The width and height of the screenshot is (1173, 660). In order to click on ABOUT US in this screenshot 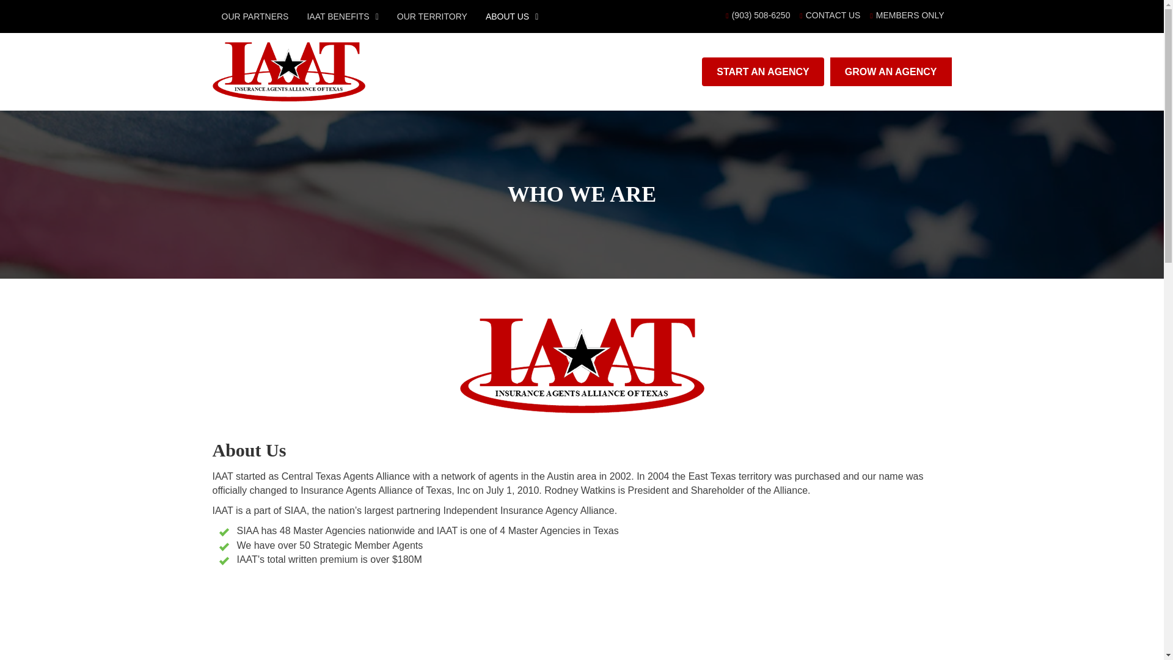, I will do `click(512, 16)`.